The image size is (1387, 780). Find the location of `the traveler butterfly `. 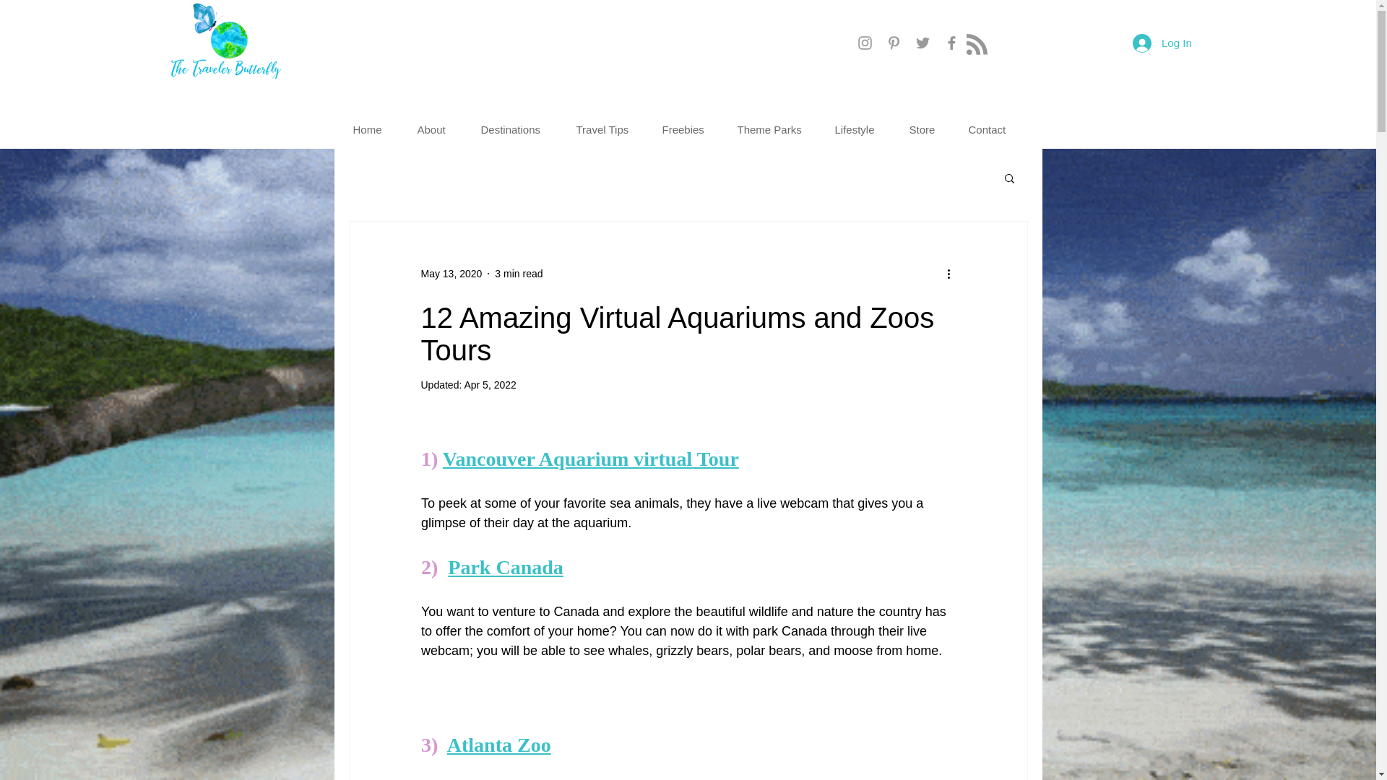

the traveler butterfly  is located at coordinates (225, 39).